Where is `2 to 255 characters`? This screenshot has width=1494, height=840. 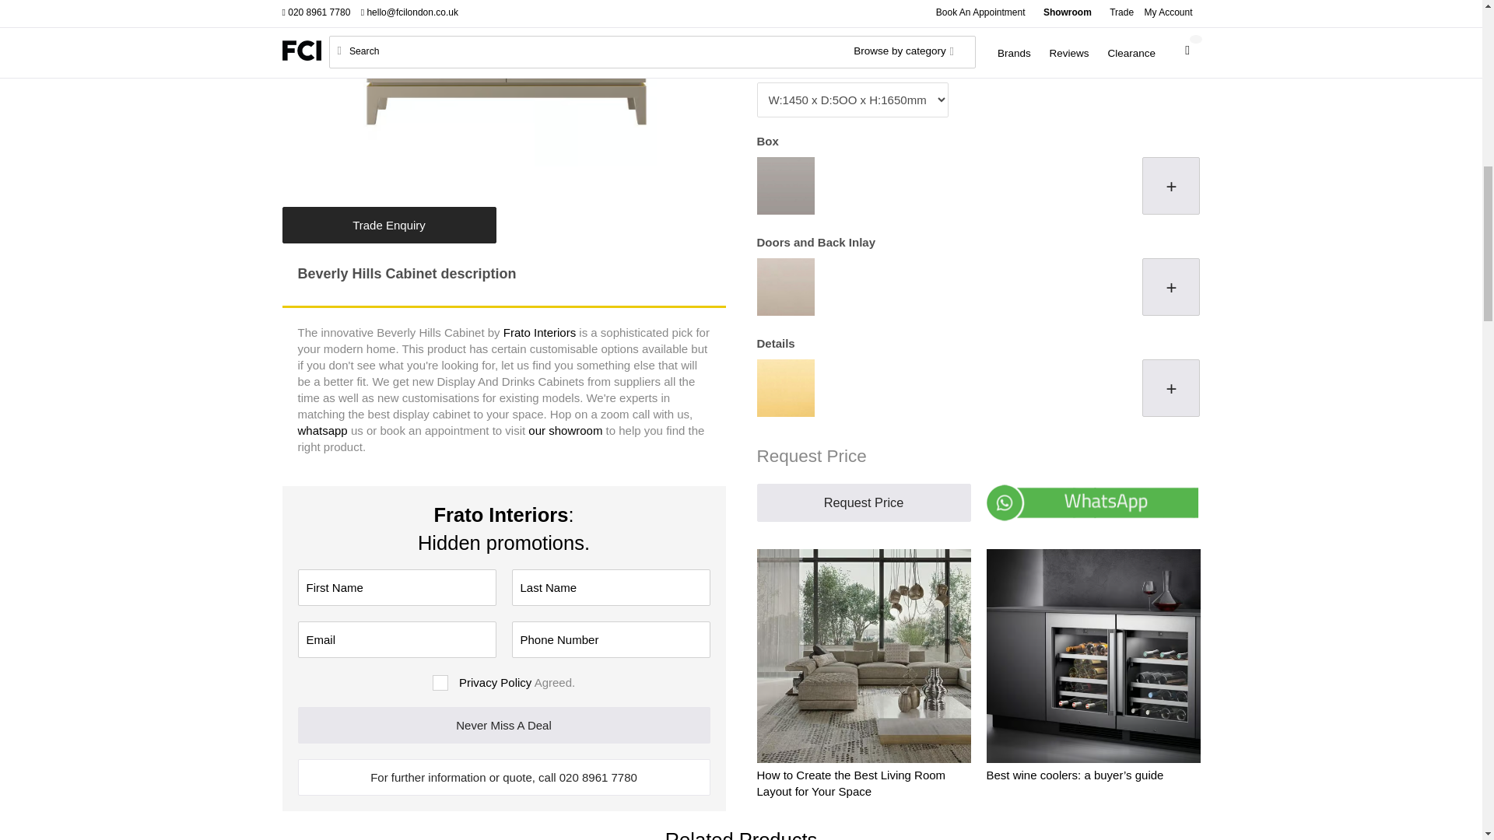 2 to 255 characters is located at coordinates (612, 587).